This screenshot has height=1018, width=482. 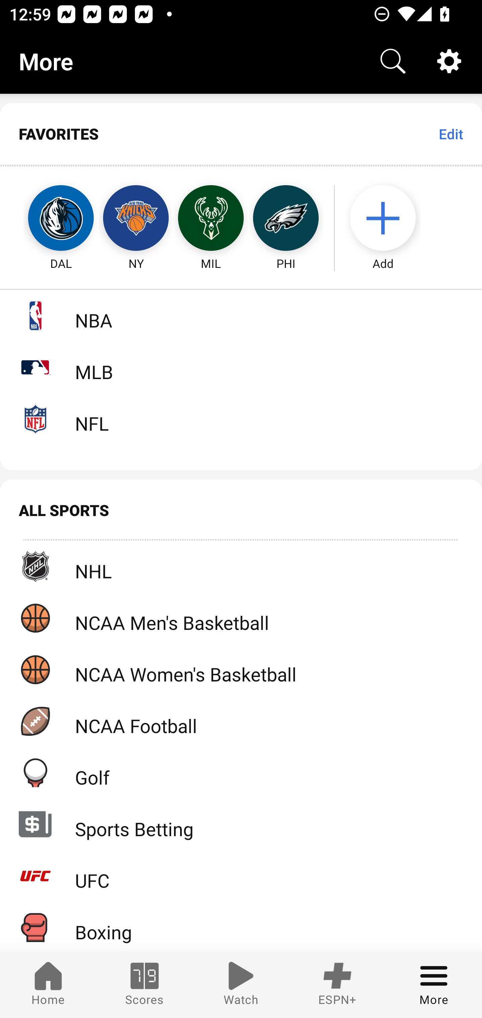 What do you see at coordinates (48, 985) in the screenshot?
I see `Home` at bounding box center [48, 985].